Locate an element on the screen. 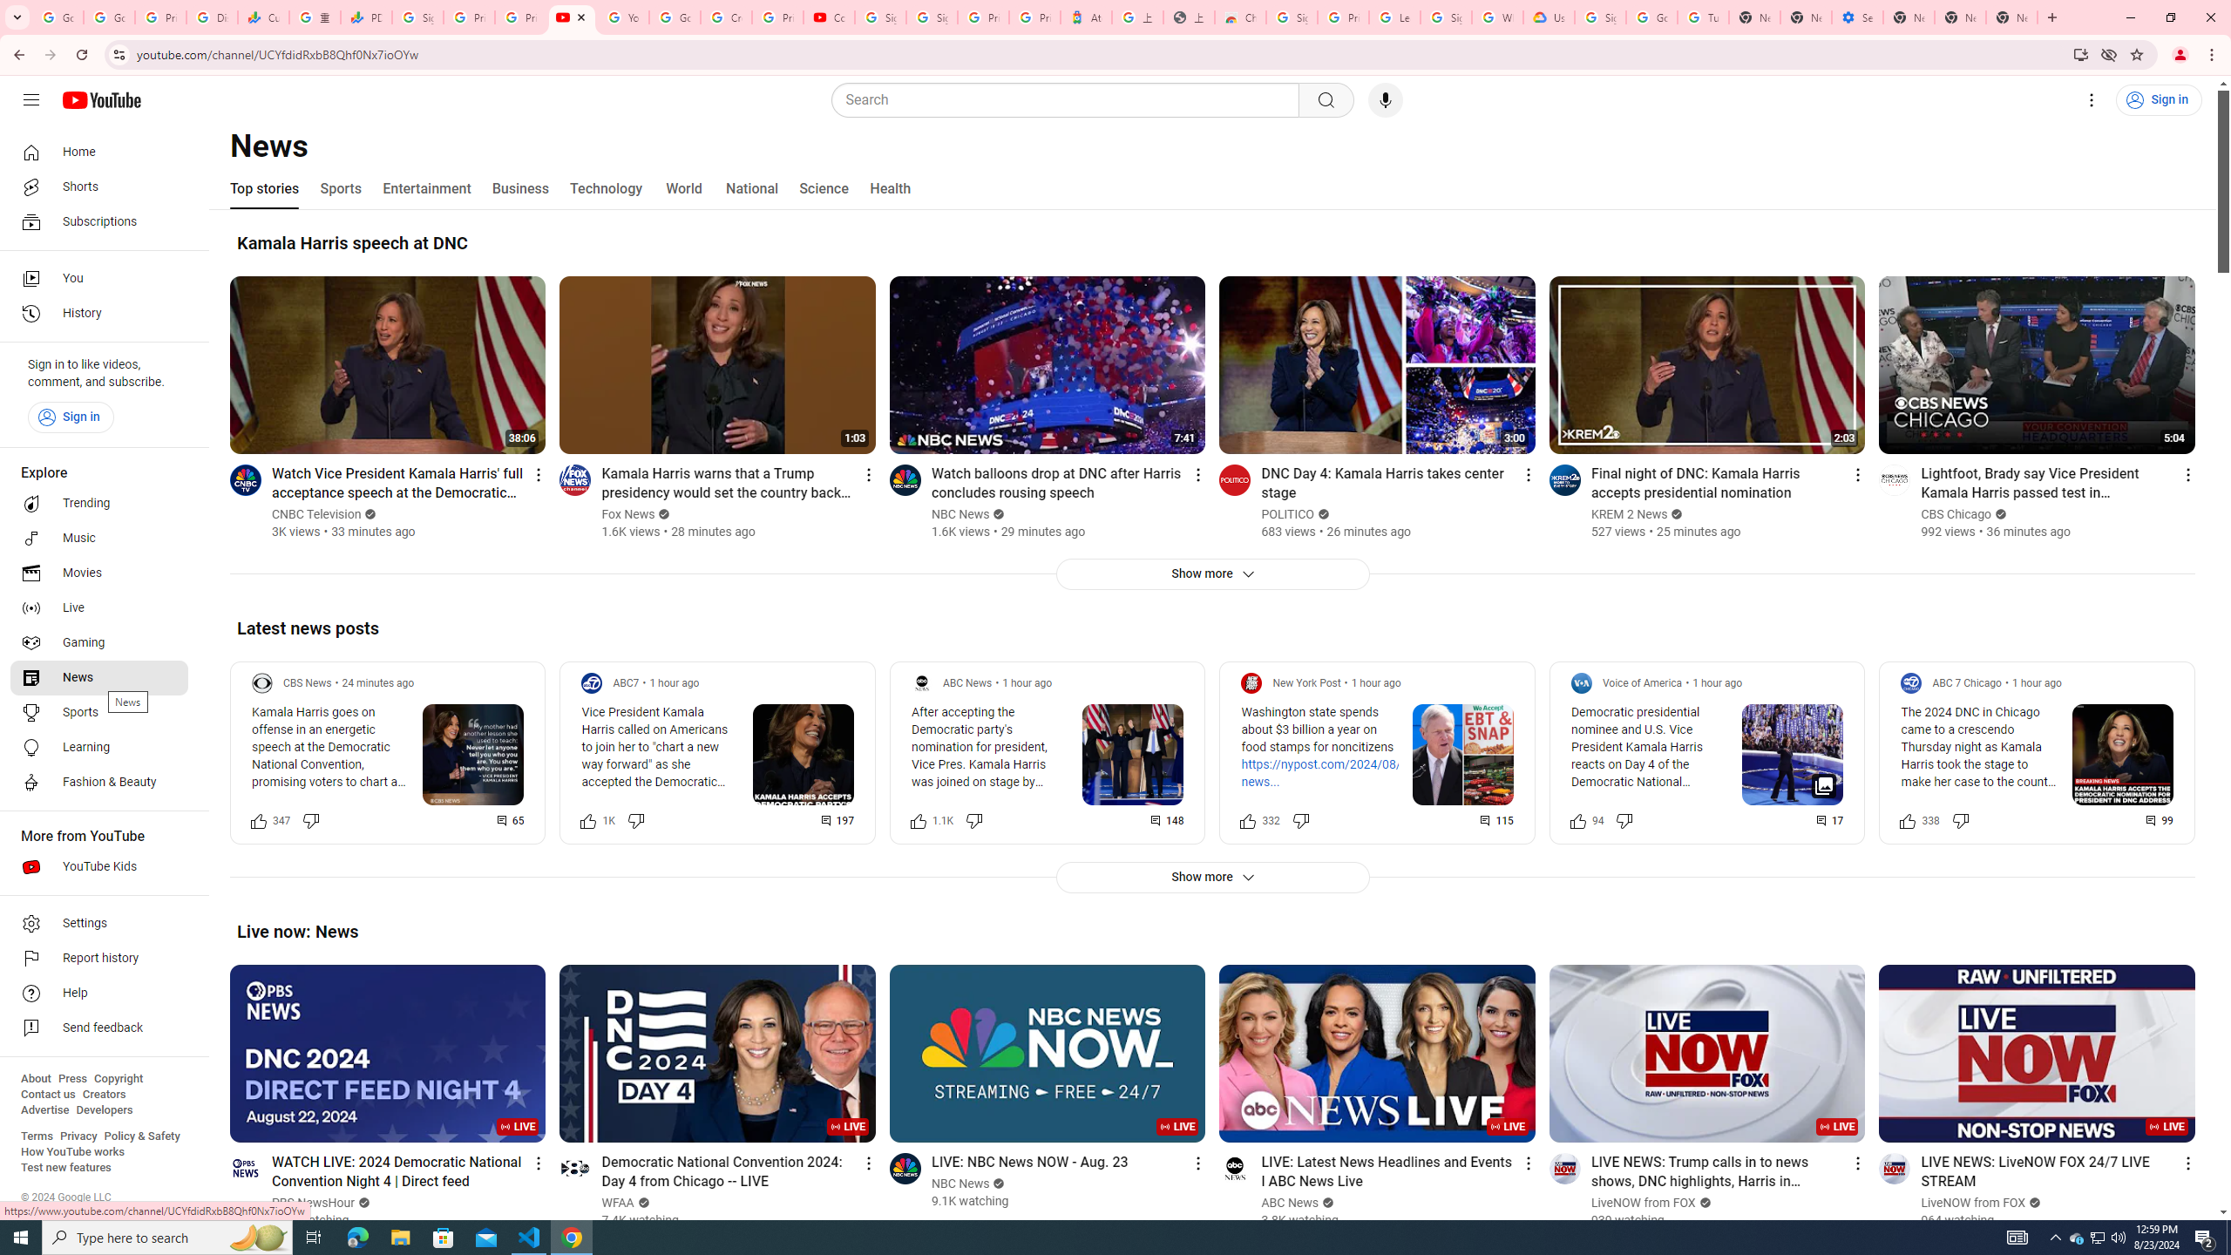  24 minutes ago is located at coordinates (378, 683).